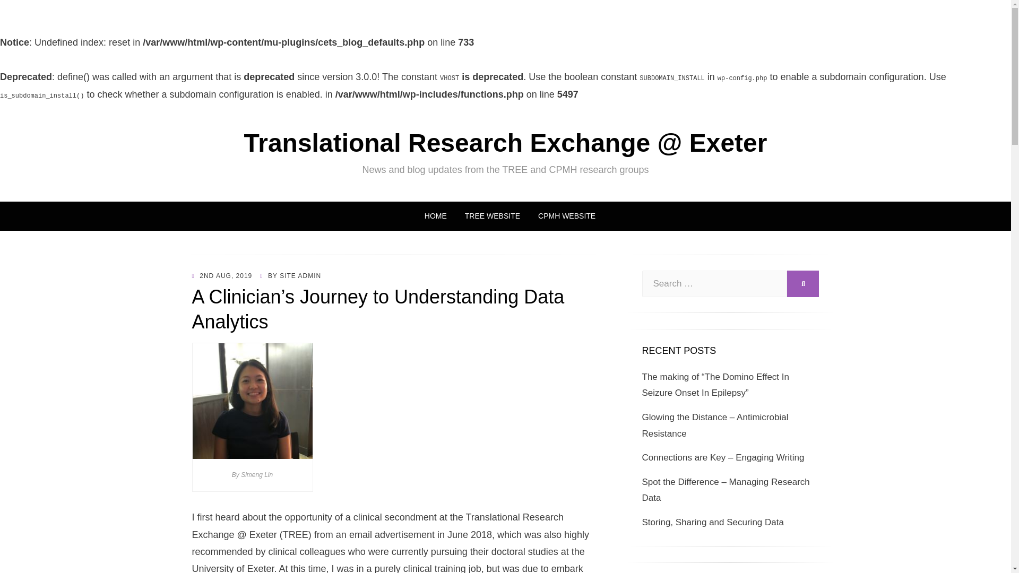 The width and height of the screenshot is (1019, 573). What do you see at coordinates (802, 283) in the screenshot?
I see `SEARCH` at bounding box center [802, 283].